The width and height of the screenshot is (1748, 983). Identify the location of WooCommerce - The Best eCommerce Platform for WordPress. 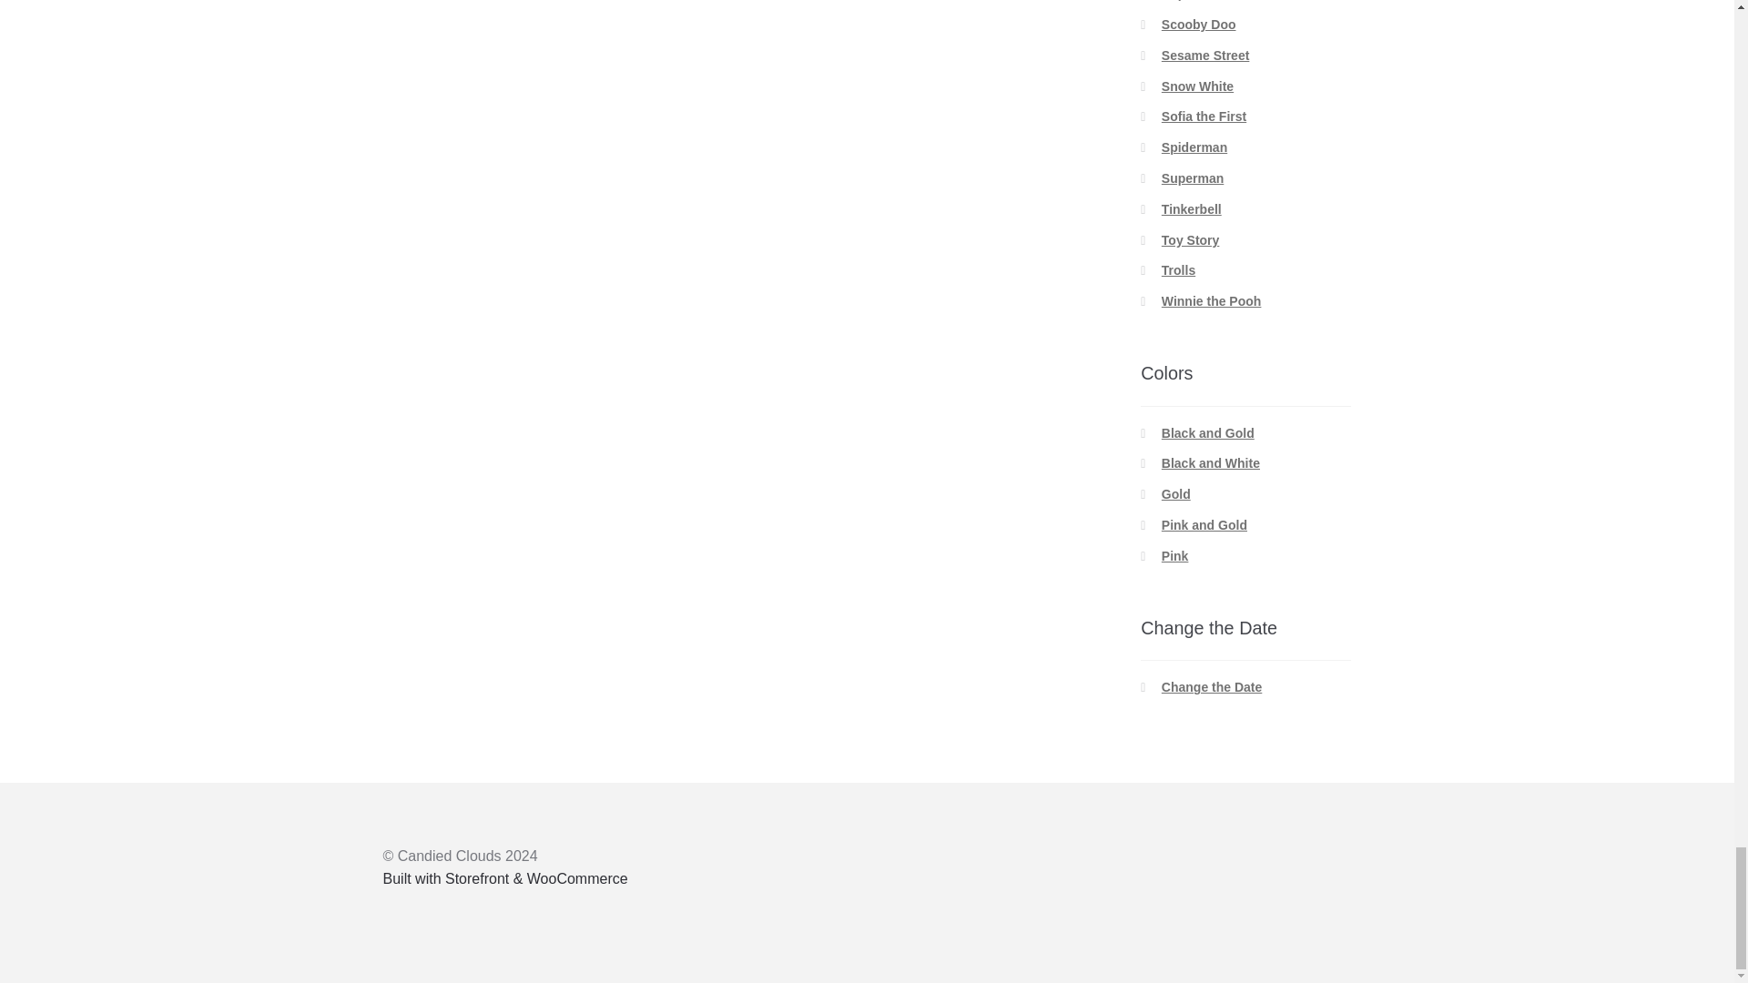
(504, 878).